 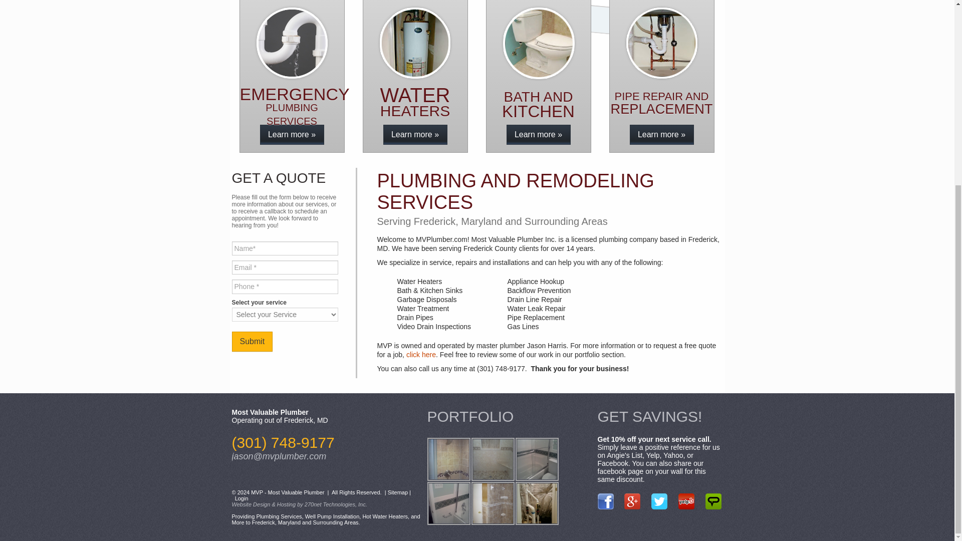 What do you see at coordinates (448, 459) in the screenshot?
I see `Need a new hot Water Heater in Frederick? We can help!` at bounding box center [448, 459].